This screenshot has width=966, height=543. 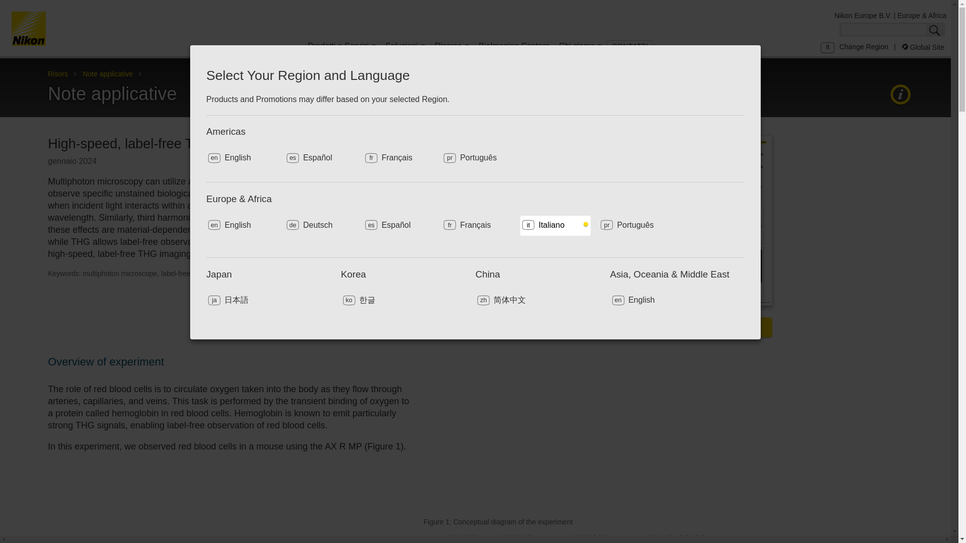 I want to click on Prodotti e Servizi, so click(x=342, y=48).